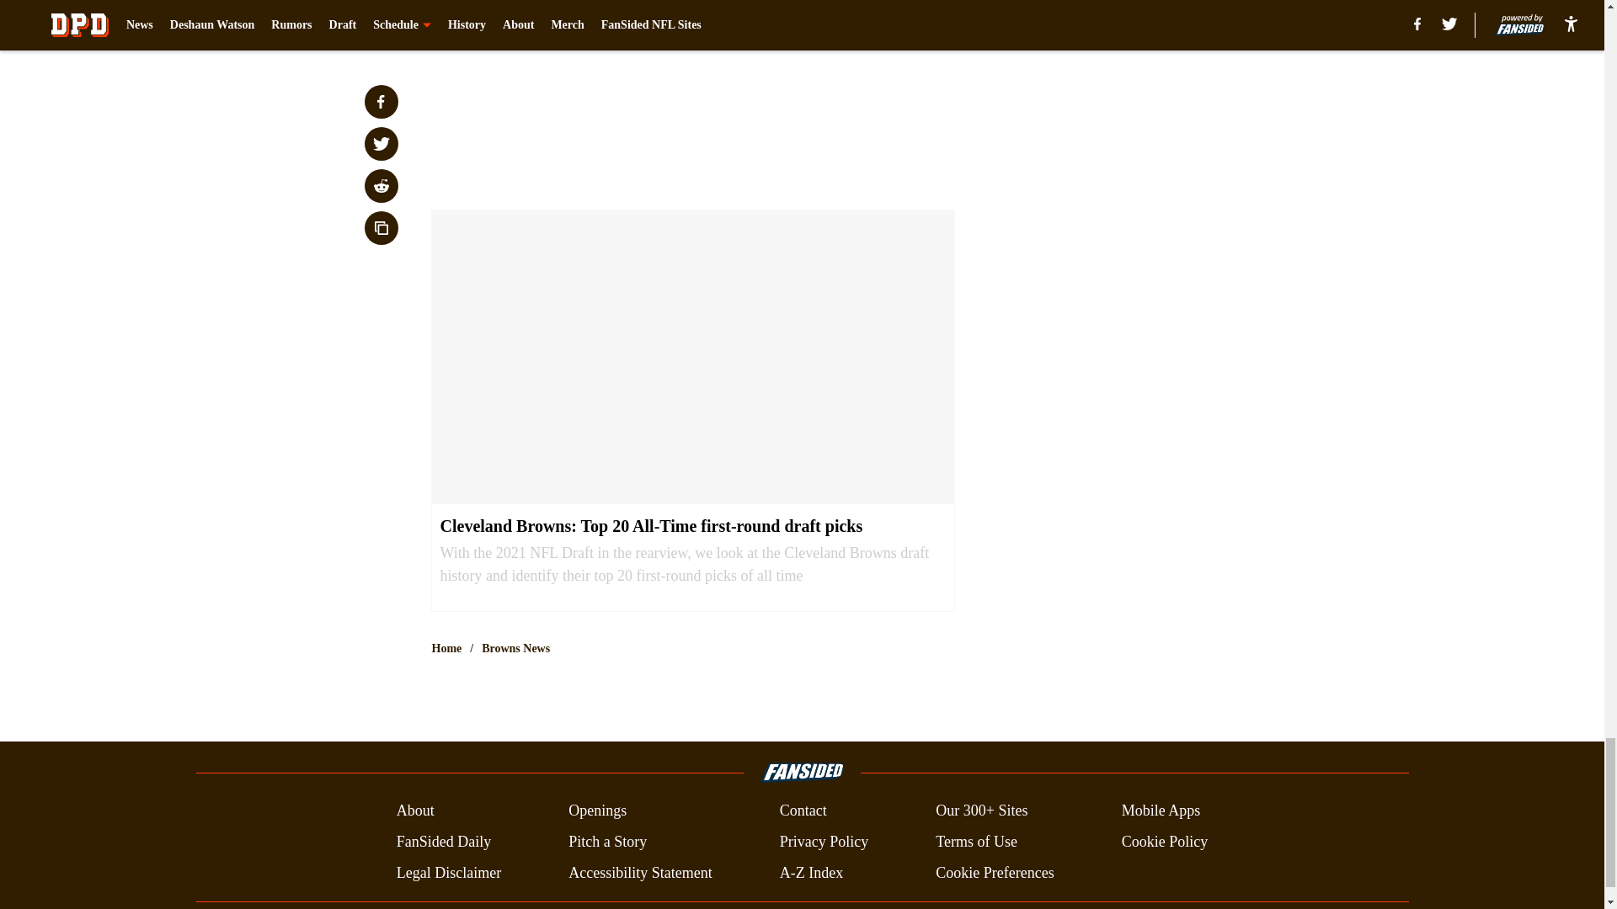 The width and height of the screenshot is (1617, 909). I want to click on Openings, so click(598, 811).